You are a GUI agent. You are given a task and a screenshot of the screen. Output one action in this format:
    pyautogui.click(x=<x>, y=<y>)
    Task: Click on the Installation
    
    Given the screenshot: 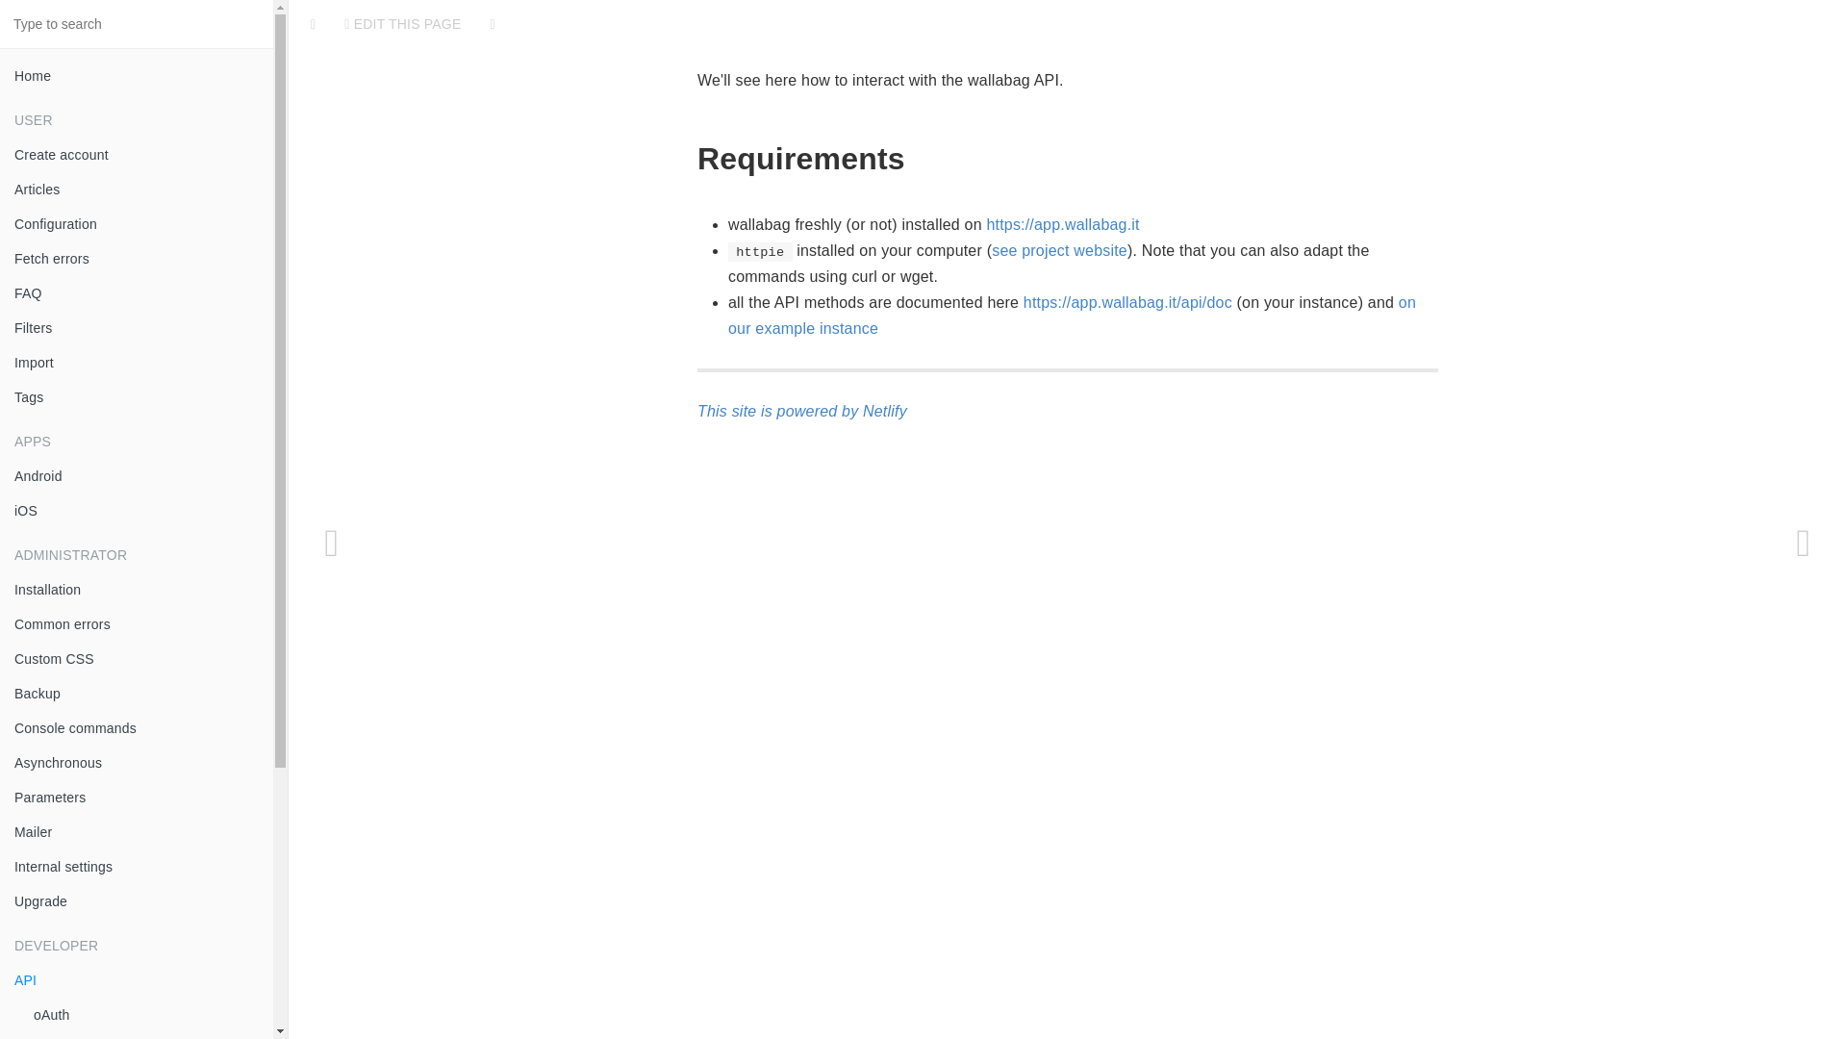 What is the action you would take?
    pyautogui.click(x=137, y=589)
    